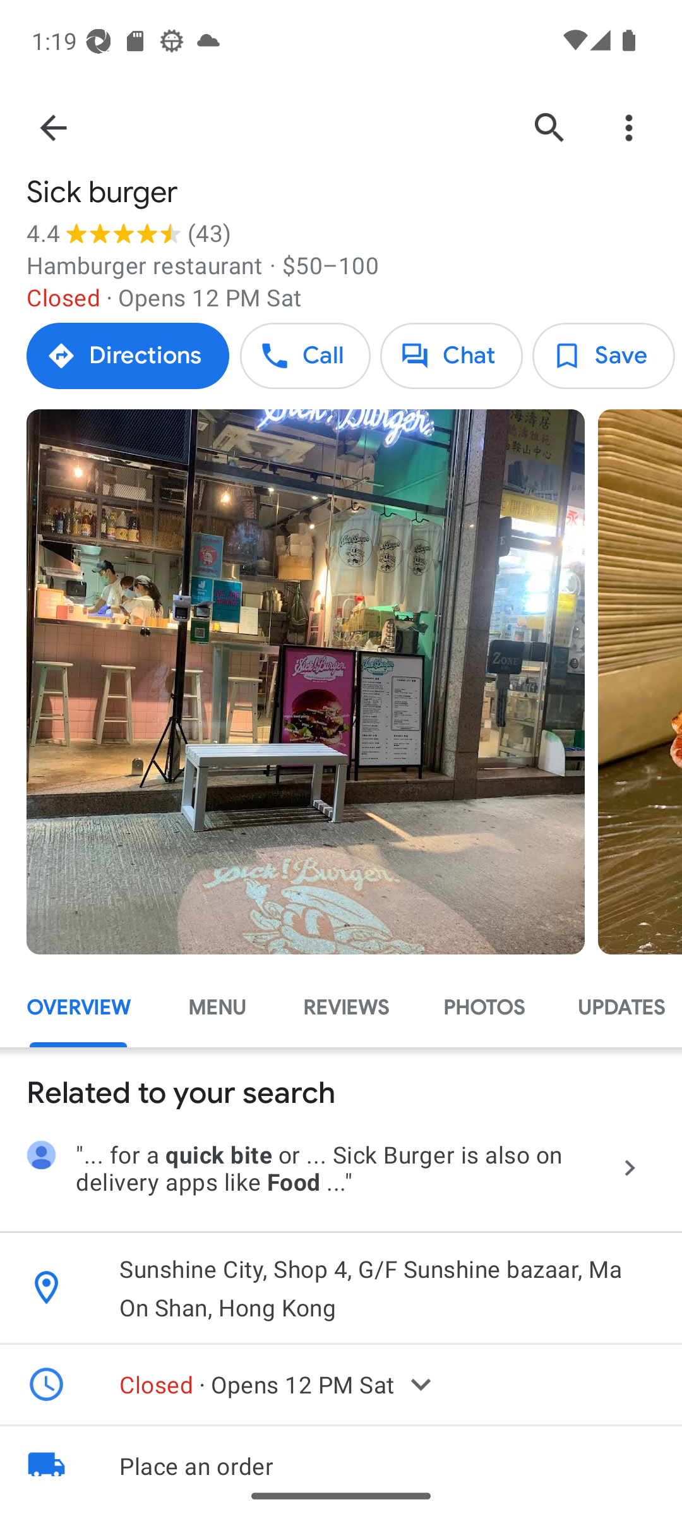  What do you see at coordinates (52, 128) in the screenshot?
I see `Back to Search` at bounding box center [52, 128].